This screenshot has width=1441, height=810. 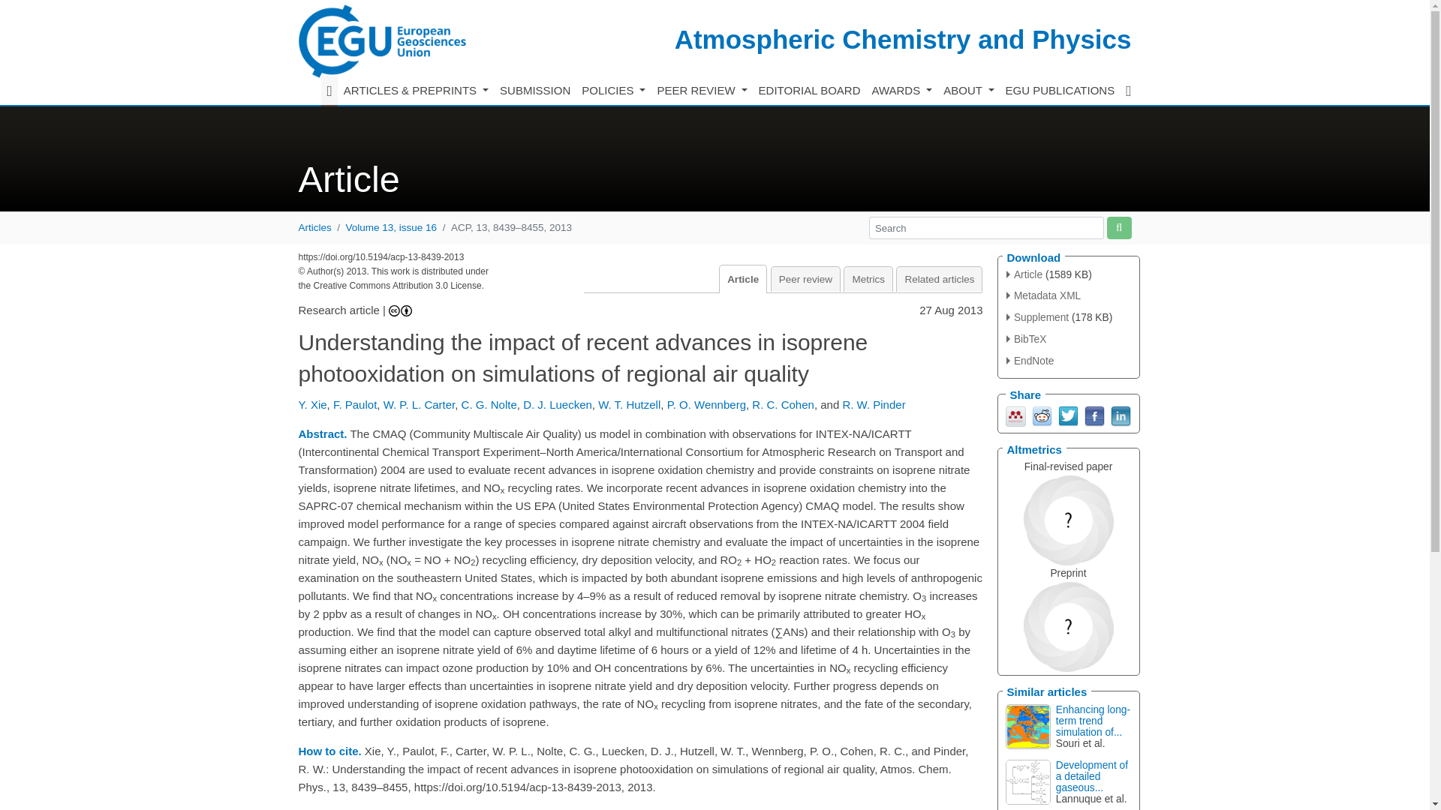 I want to click on SUBMISSION, so click(x=535, y=91).